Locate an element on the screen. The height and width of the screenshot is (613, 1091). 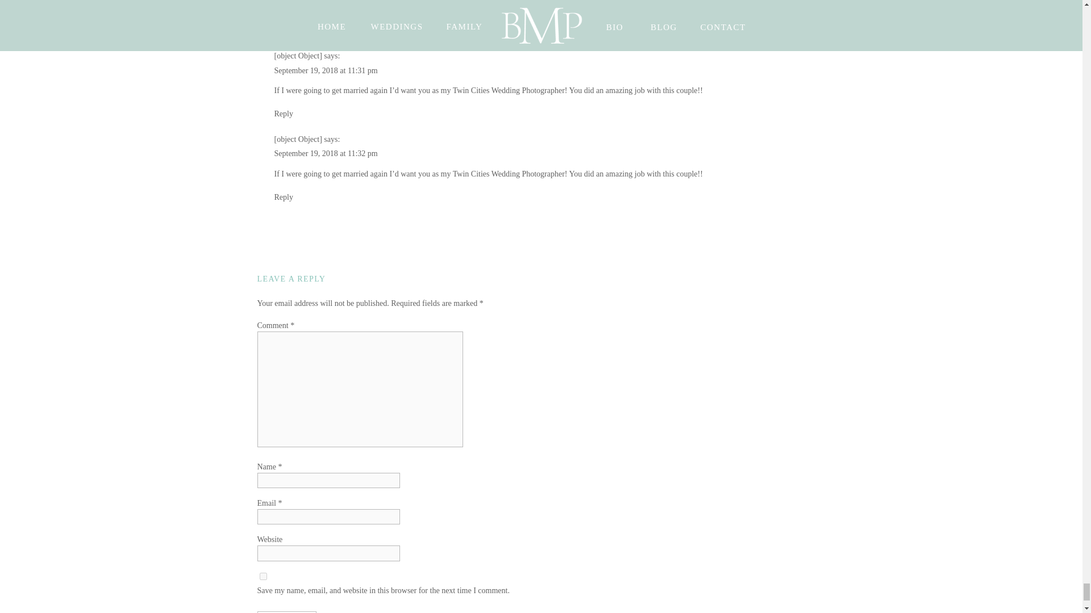
September 19, 2018 at 11:32 pm is located at coordinates (325, 153).